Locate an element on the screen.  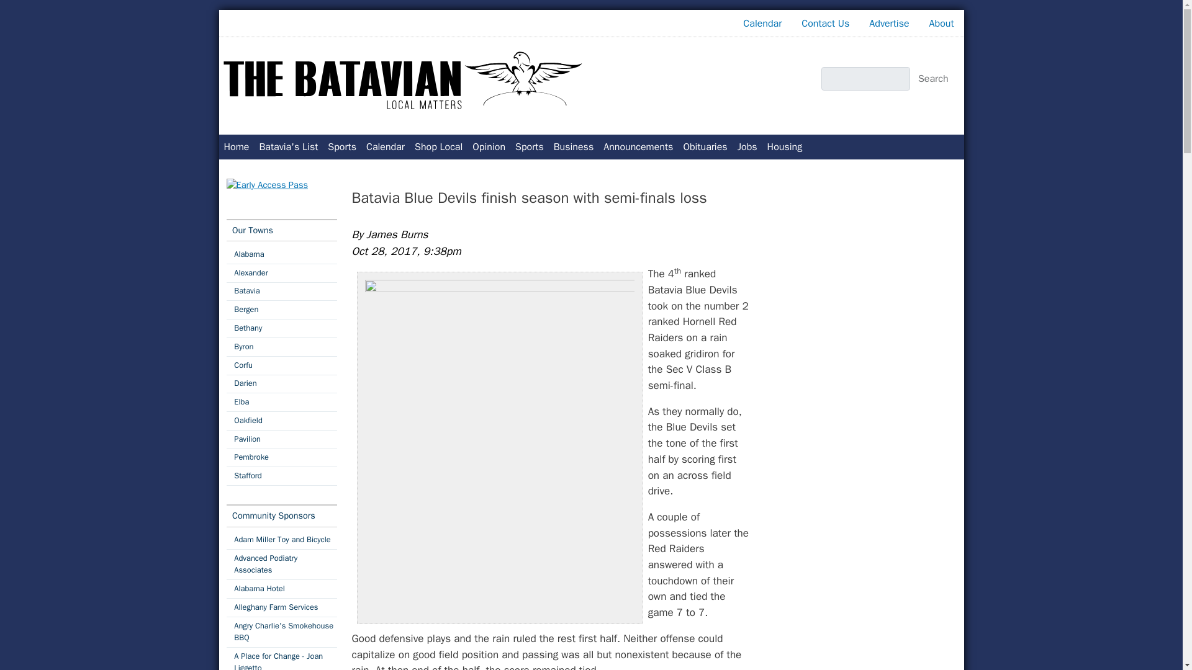
Alexander is located at coordinates (281, 273).